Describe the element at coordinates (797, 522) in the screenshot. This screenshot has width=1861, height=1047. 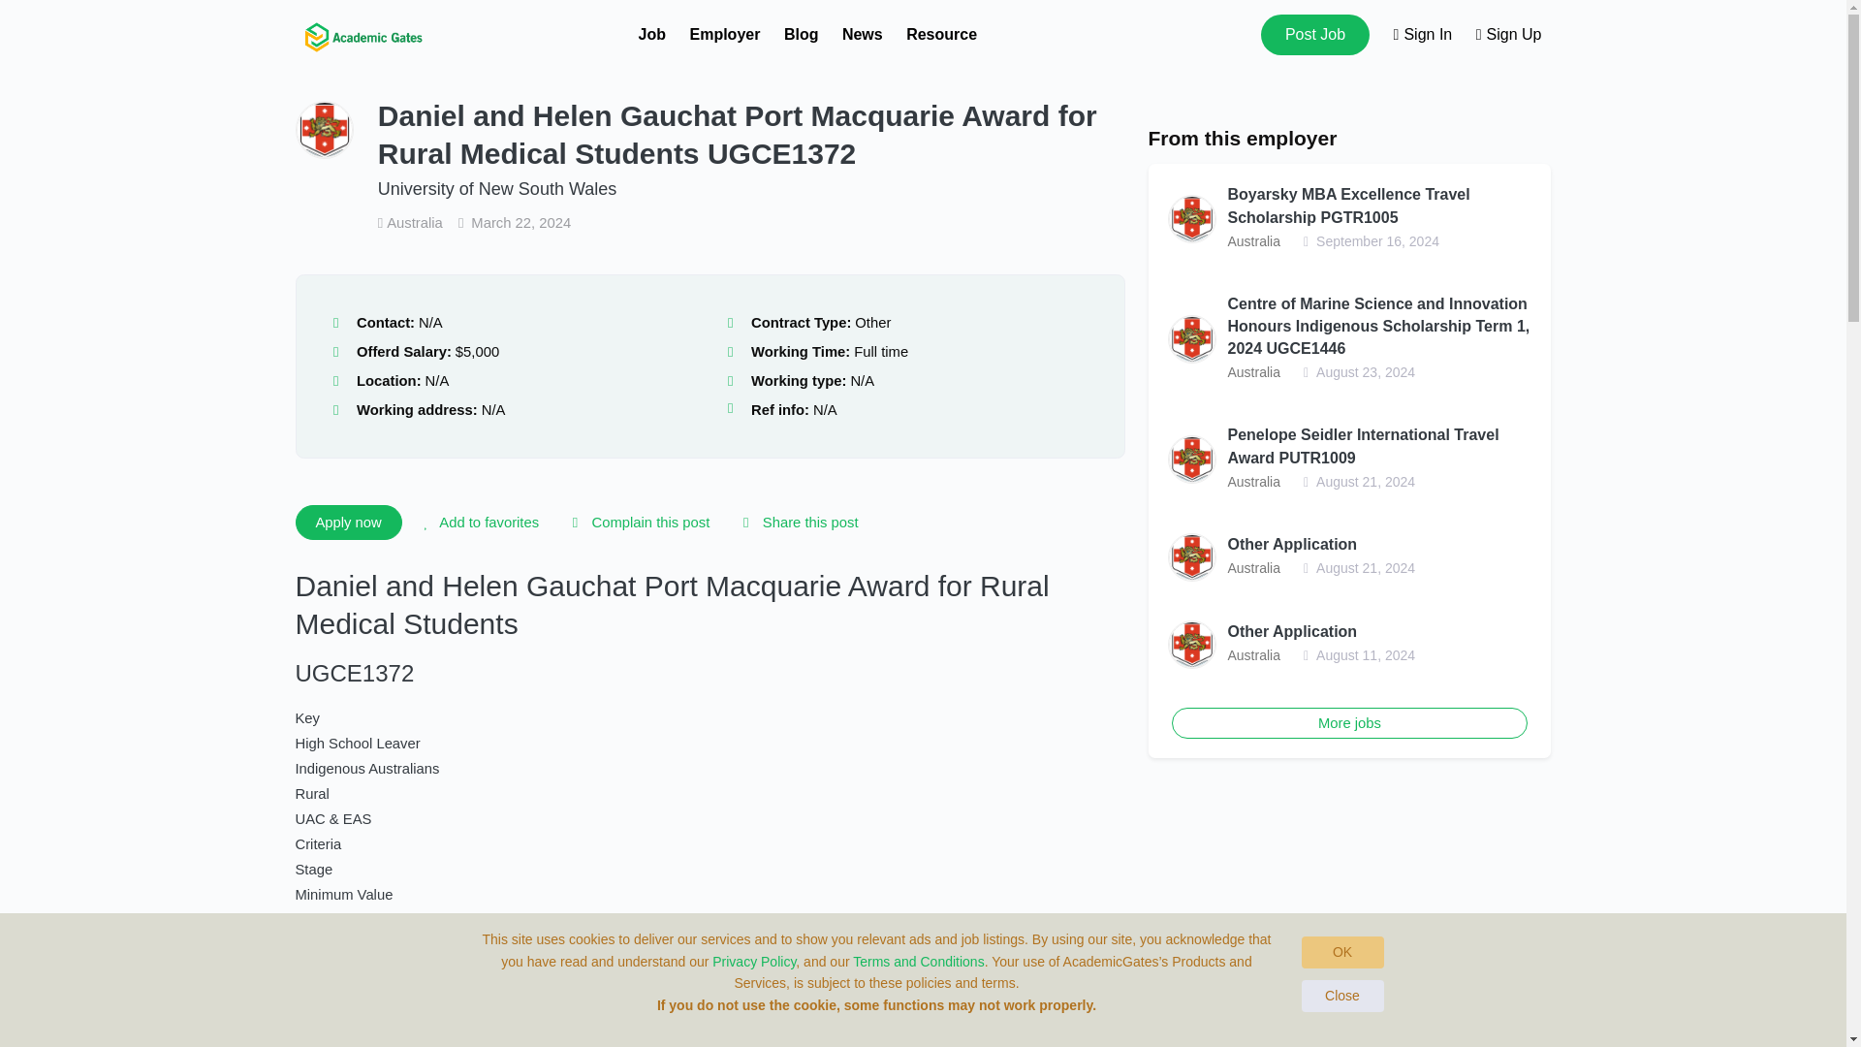
I see `Share this post` at that location.